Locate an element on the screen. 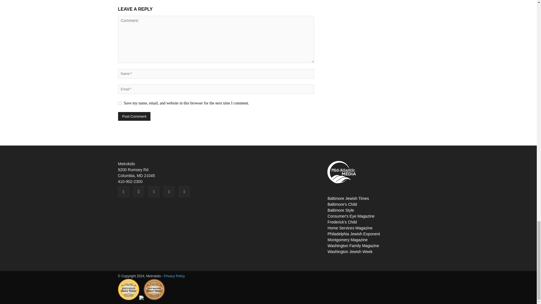  Post Comment is located at coordinates (134, 116).